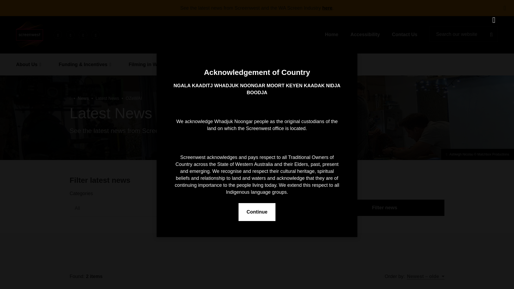  I want to click on Home, so click(331, 34).